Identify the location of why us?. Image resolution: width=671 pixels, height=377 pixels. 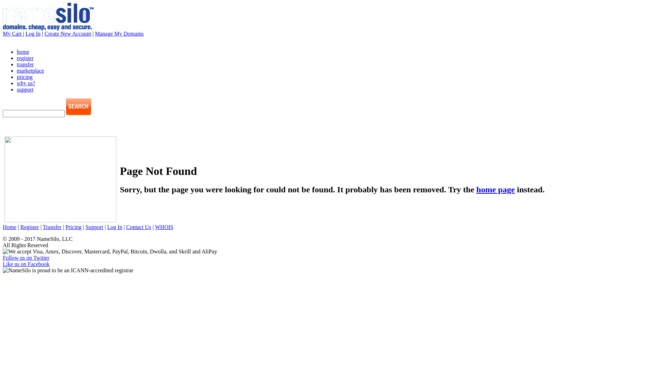
(26, 83).